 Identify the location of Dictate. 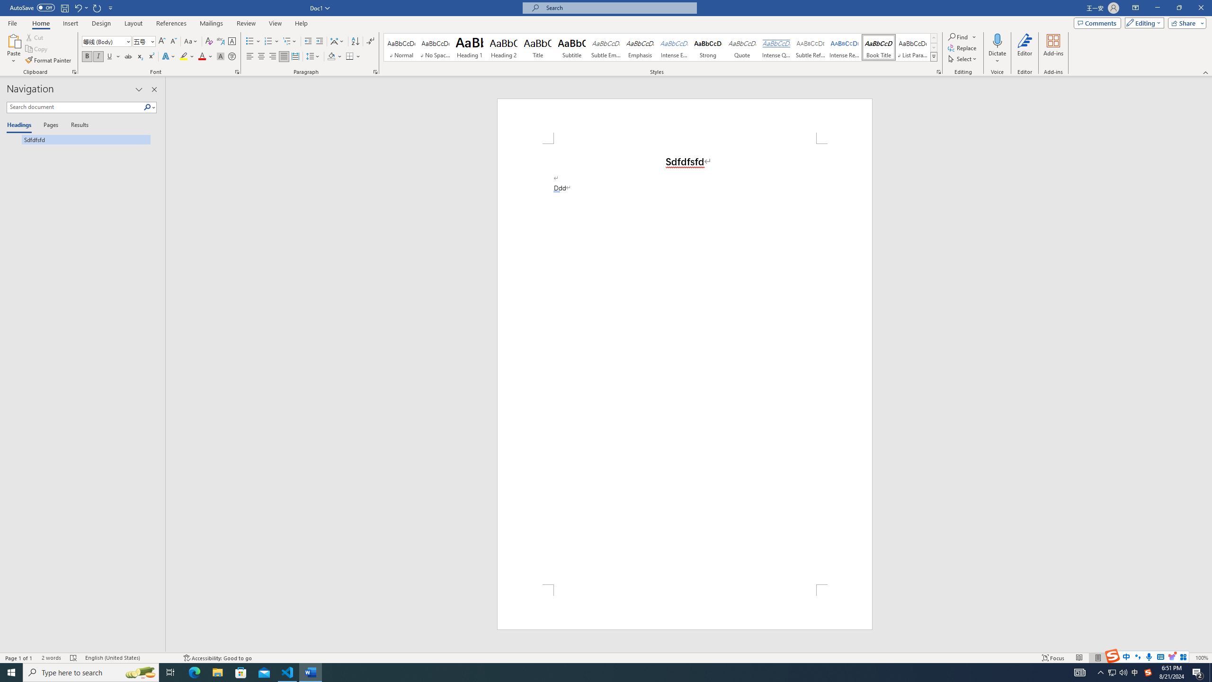
(997, 40).